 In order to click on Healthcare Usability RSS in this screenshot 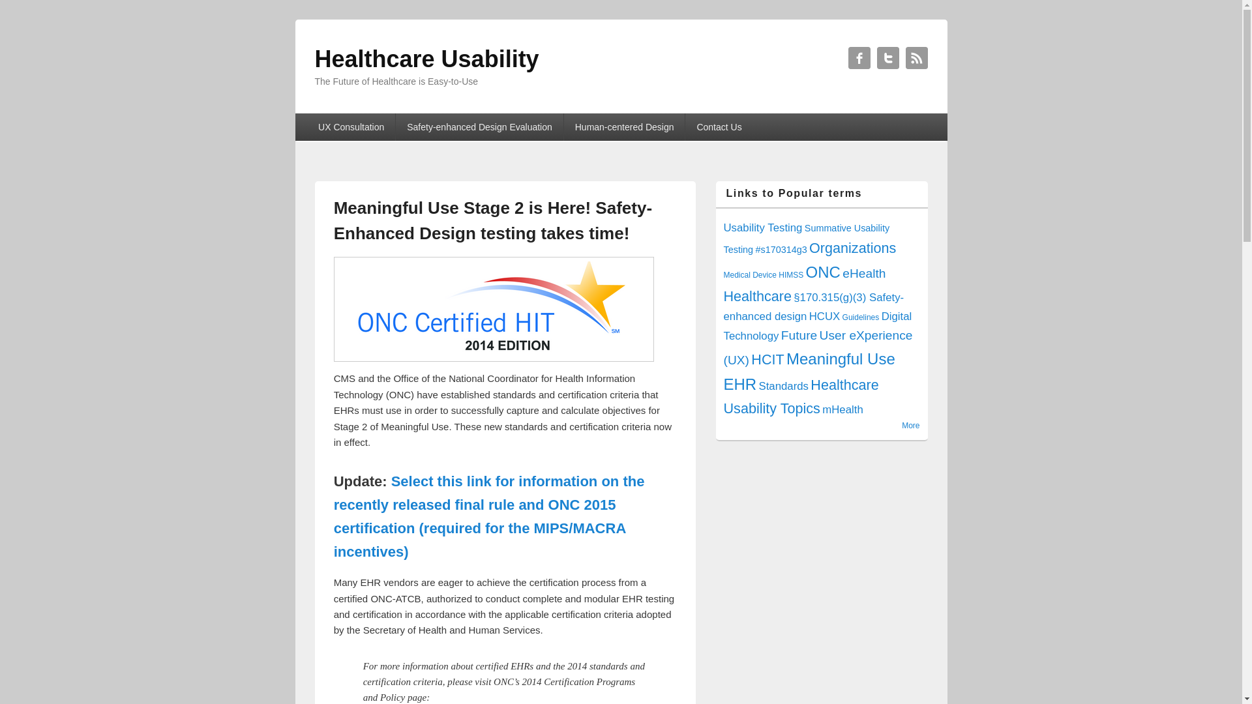, I will do `click(916, 57)`.